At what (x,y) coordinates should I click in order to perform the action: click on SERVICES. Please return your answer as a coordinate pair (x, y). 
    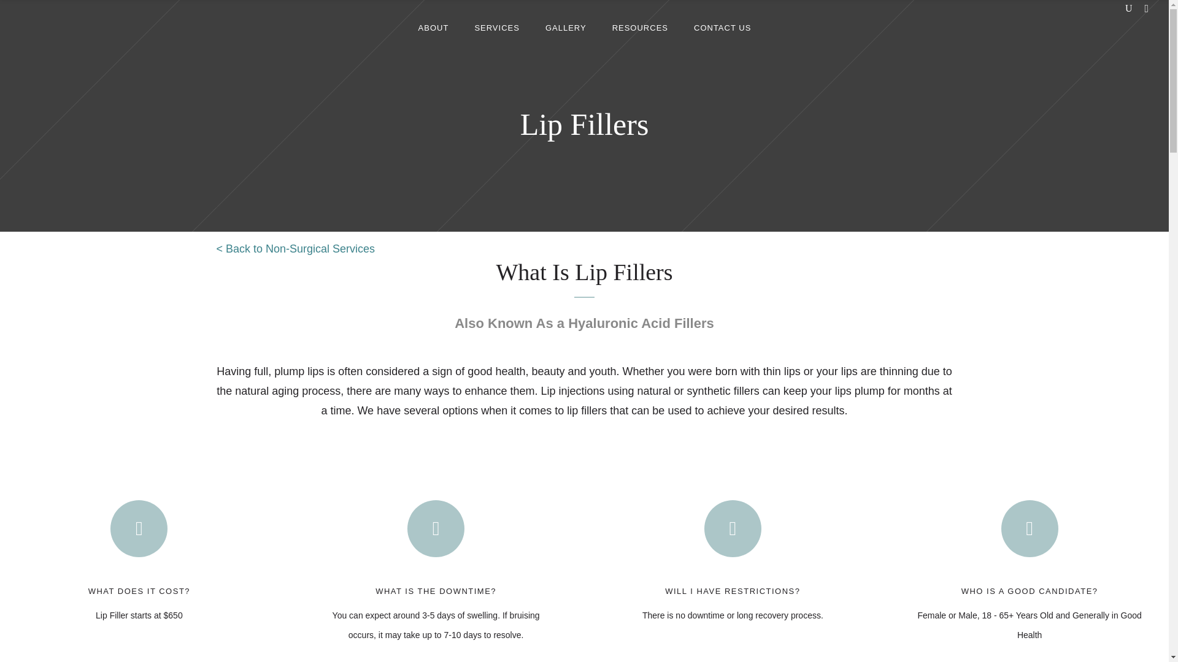
    Looking at the image, I should click on (497, 27).